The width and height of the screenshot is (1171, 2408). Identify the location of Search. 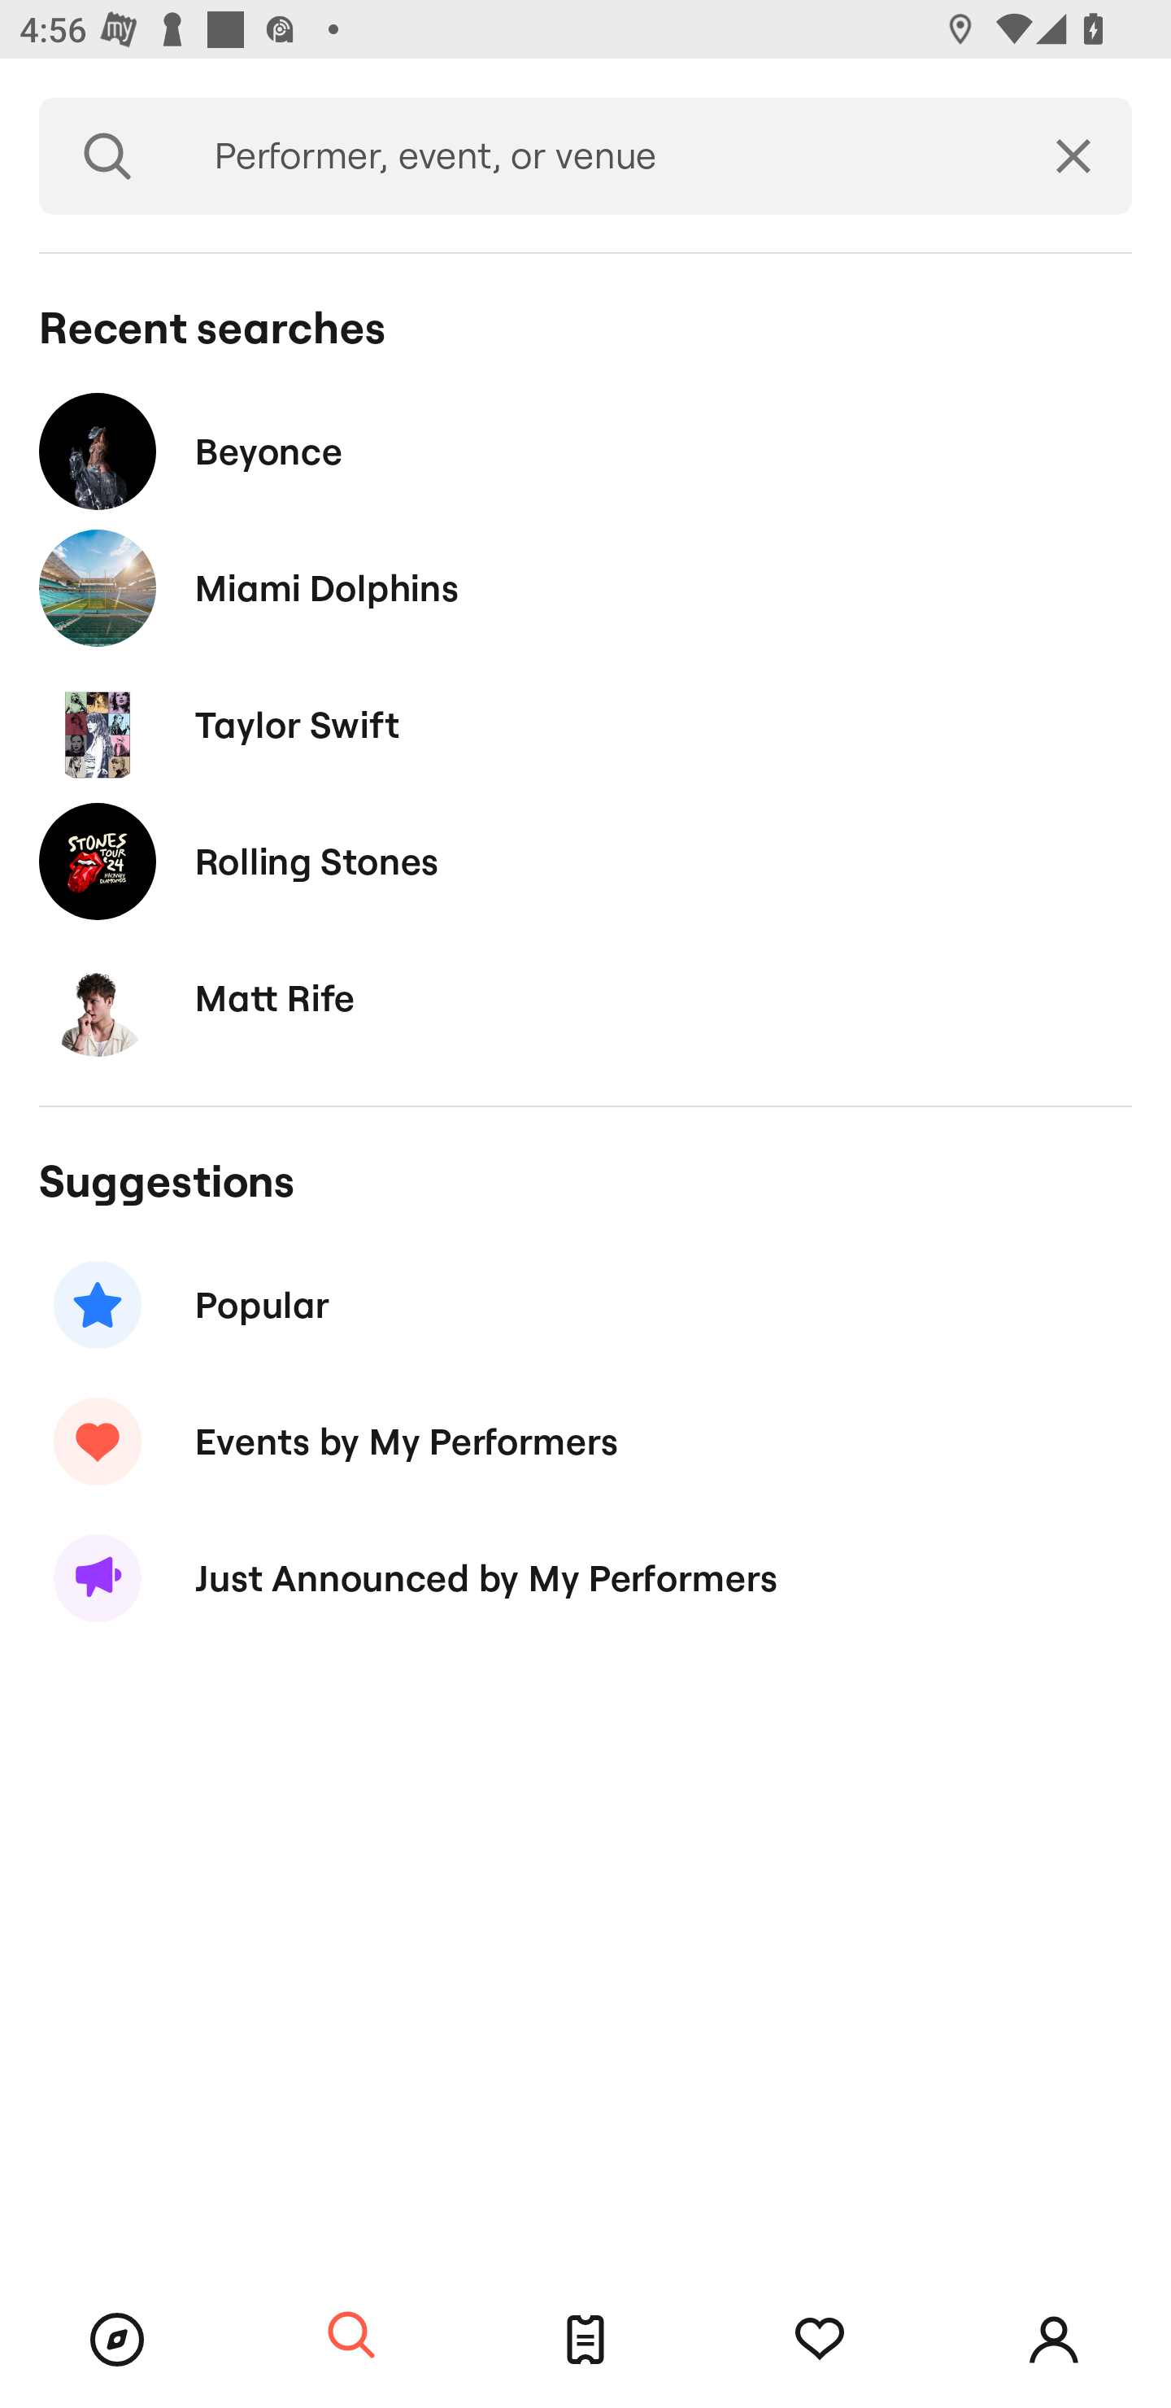
(107, 156).